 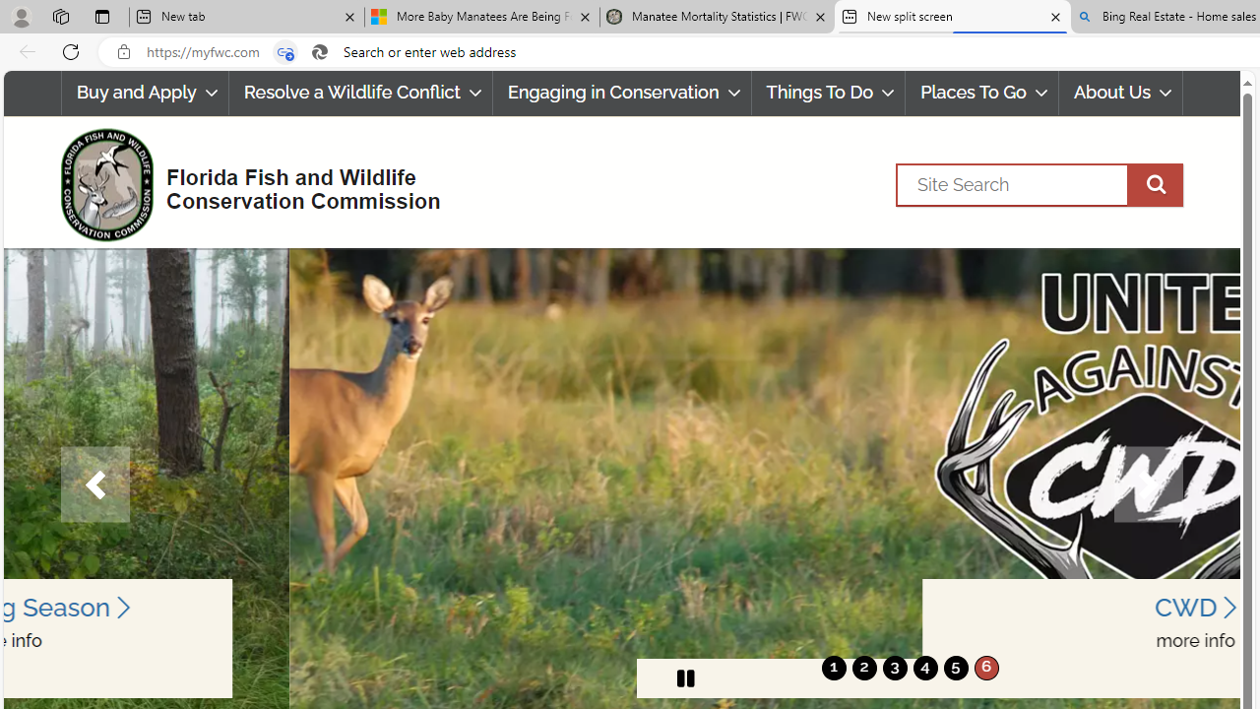 What do you see at coordinates (910, 607) in the screenshot?
I see `CWD ` at bounding box center [910, 607].